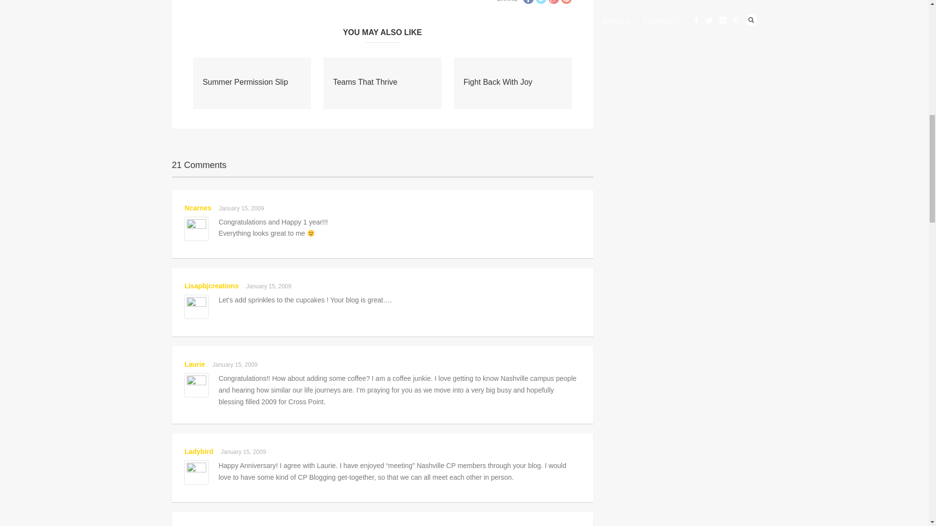 This screenshot has width=936, height=526. What do you see at coordinates (566, 2) in the screenshot?
I see `Pinterest` at bounding box center [566, 2].